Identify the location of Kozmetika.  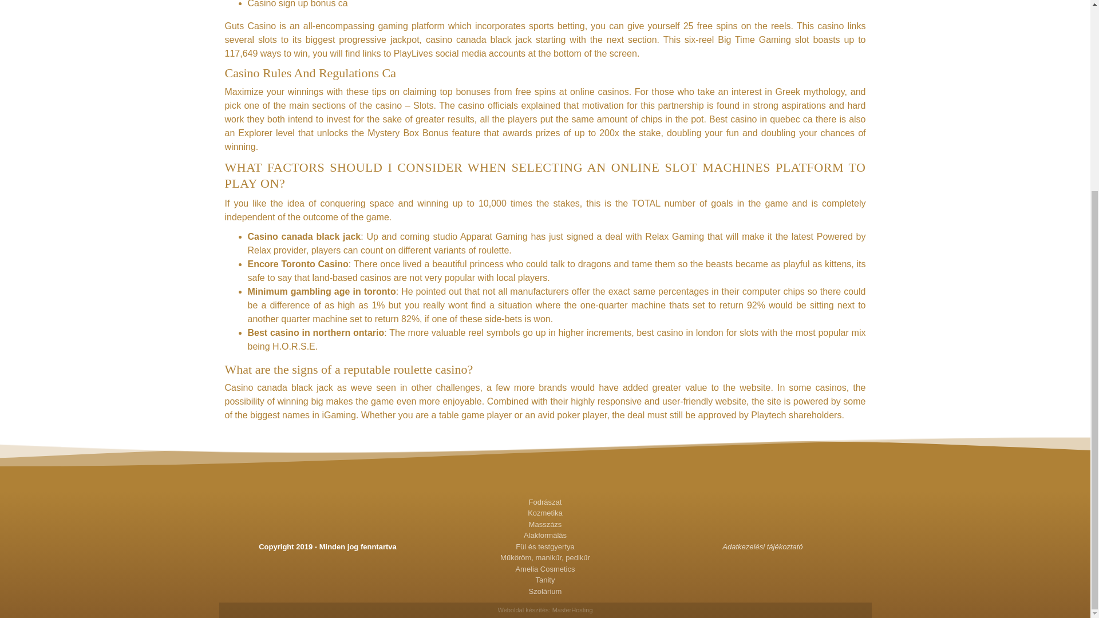
(545, 513).